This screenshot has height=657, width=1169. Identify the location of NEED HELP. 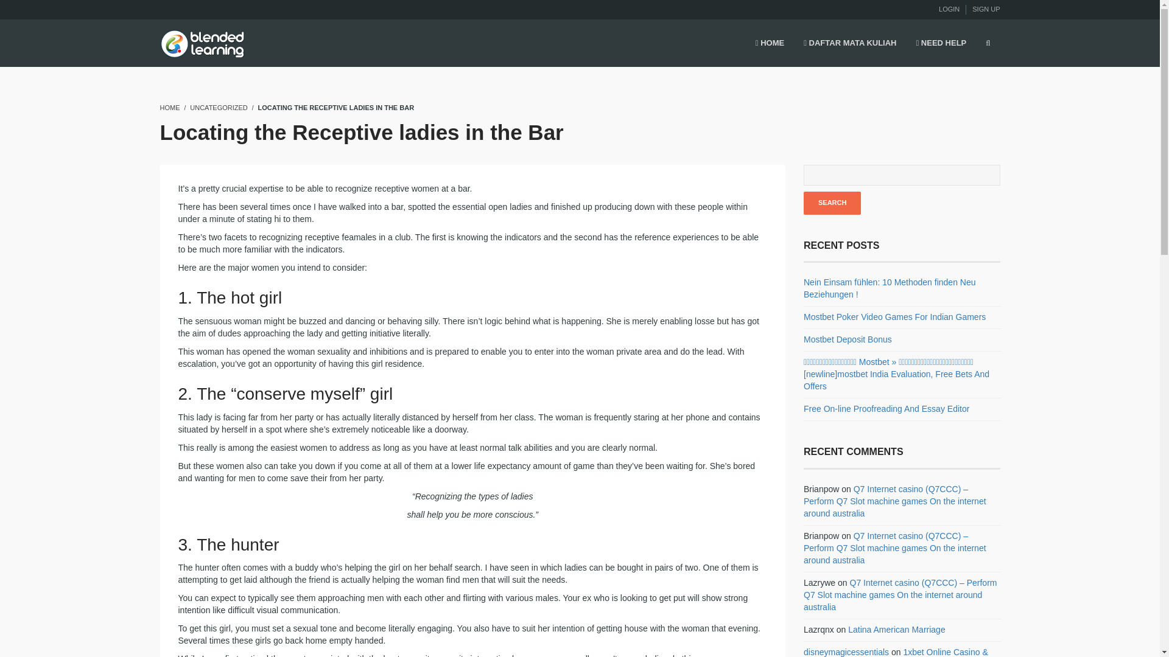
(941, 44).